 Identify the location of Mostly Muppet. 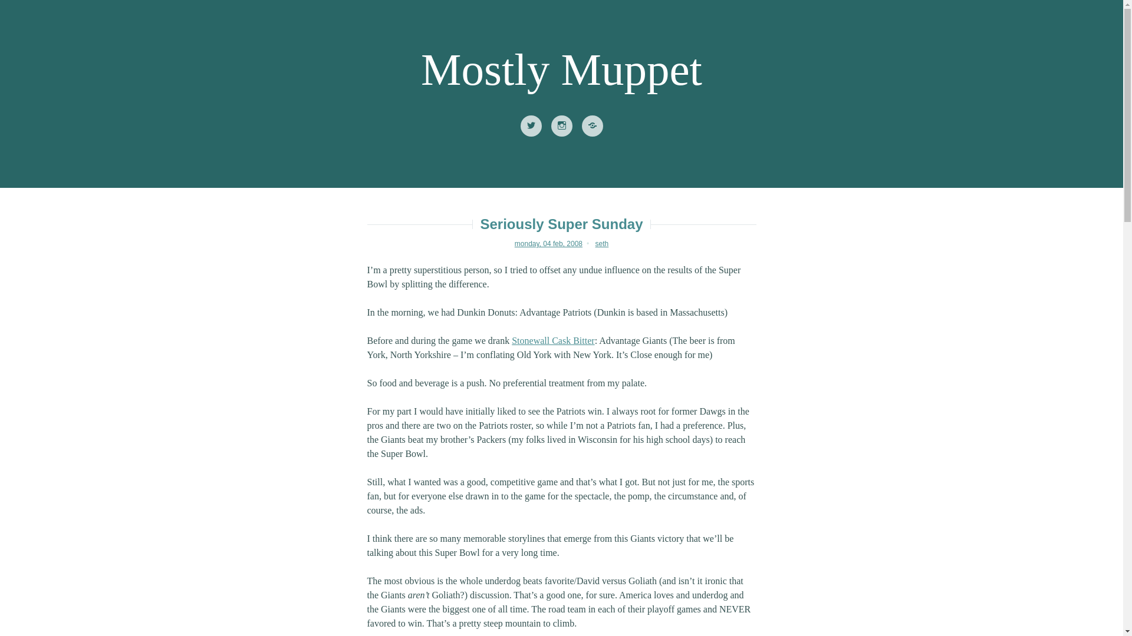
(561, 69).